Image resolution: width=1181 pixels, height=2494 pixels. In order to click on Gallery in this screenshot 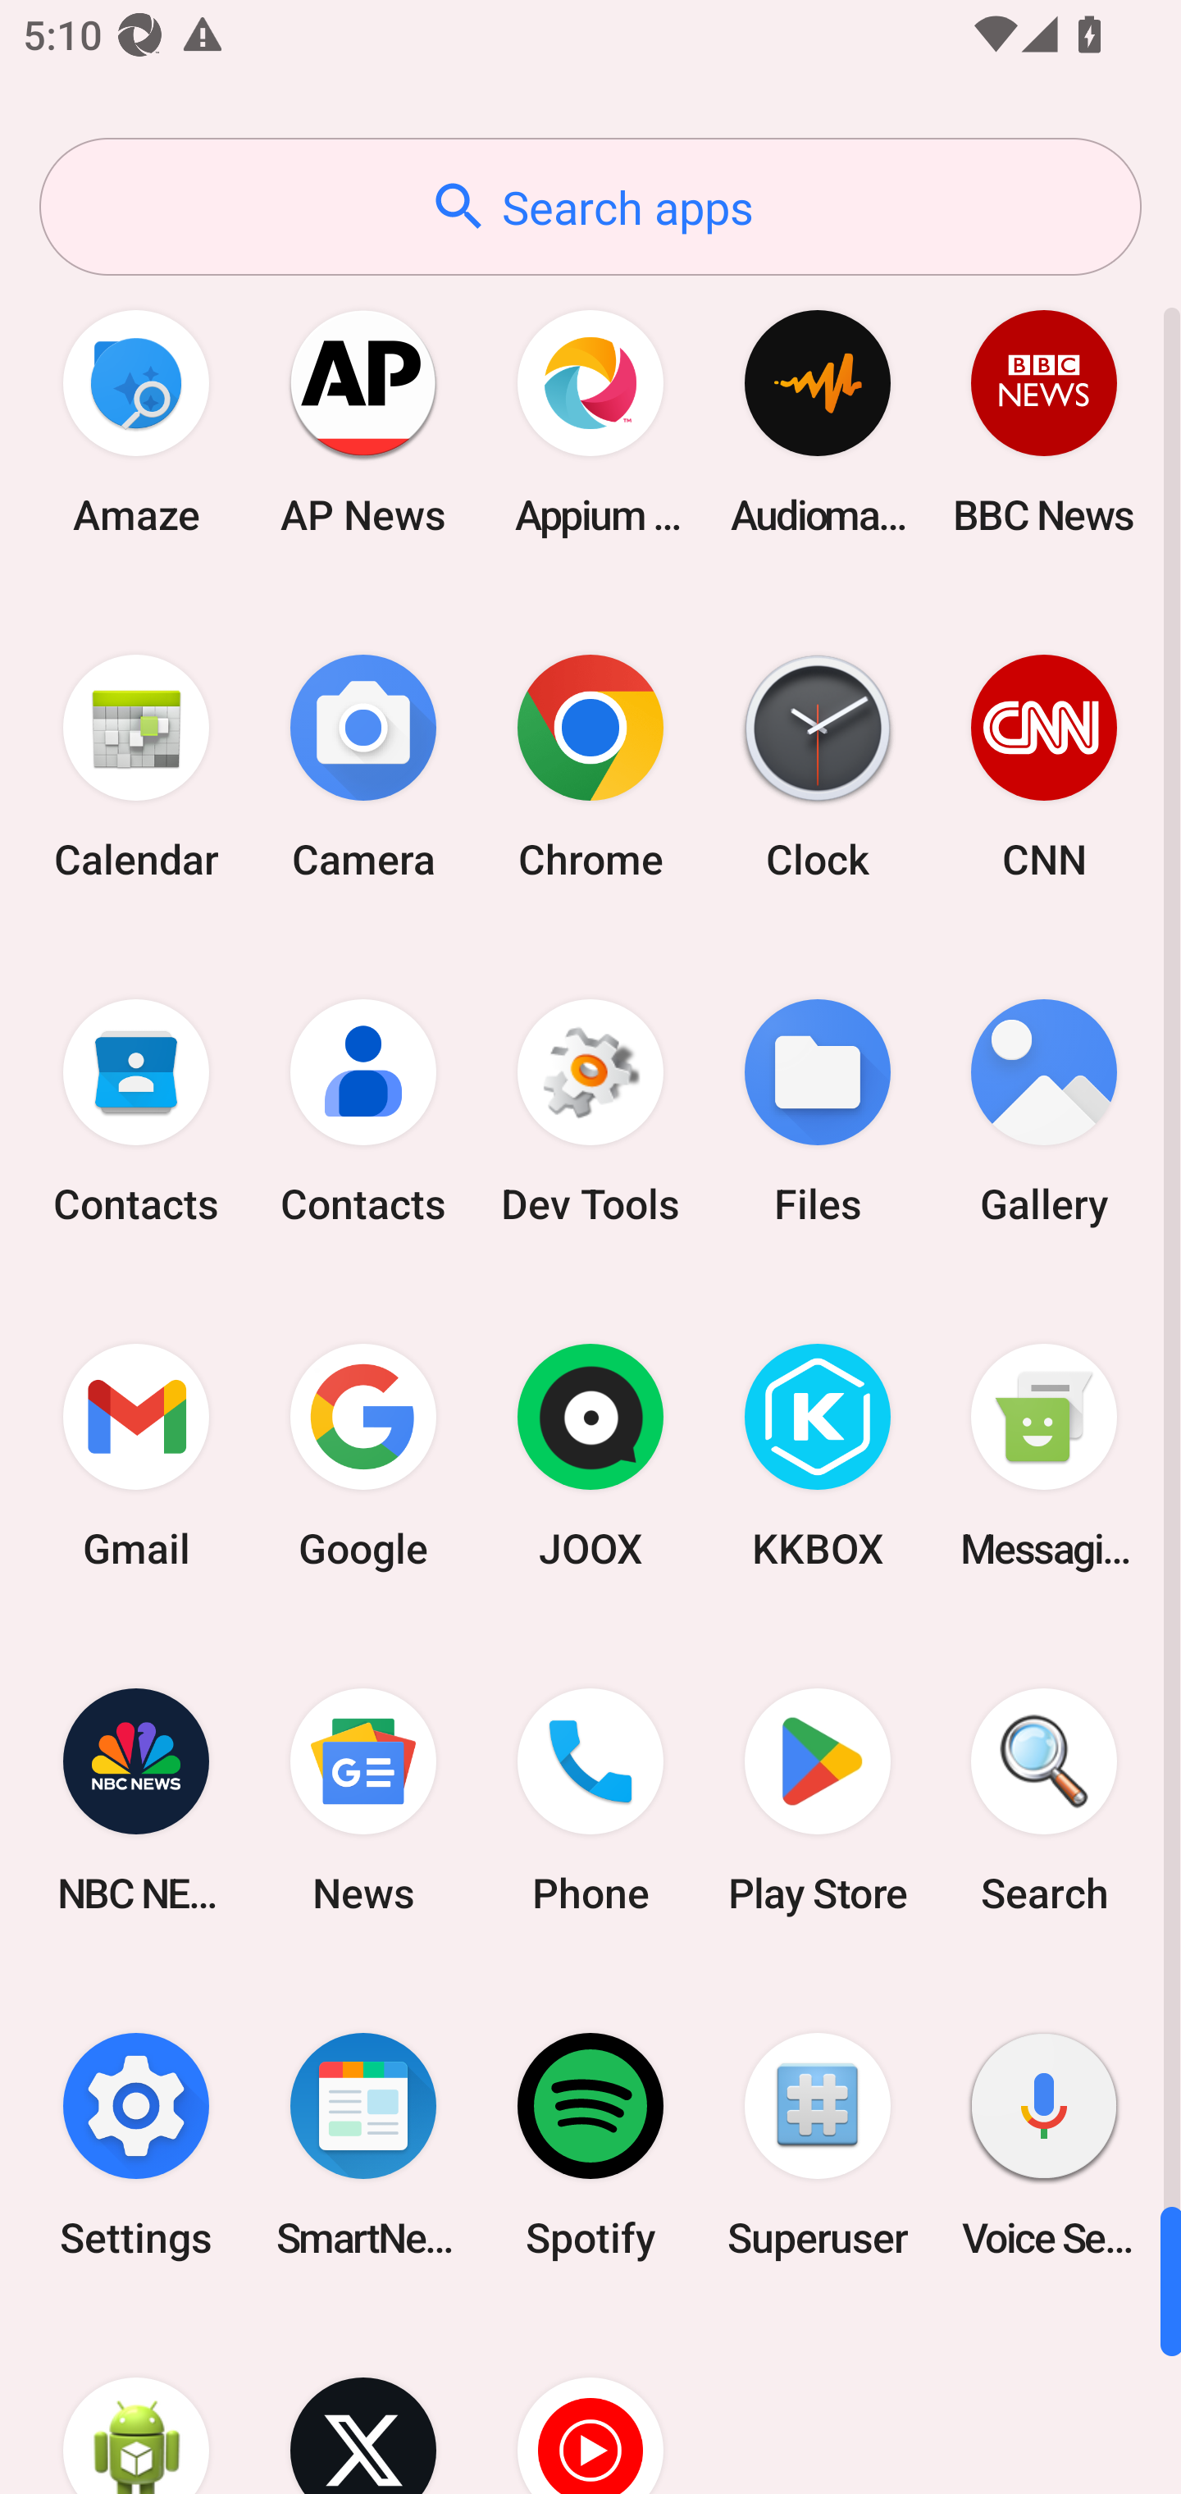, I will do `click(1044, 1112)`.